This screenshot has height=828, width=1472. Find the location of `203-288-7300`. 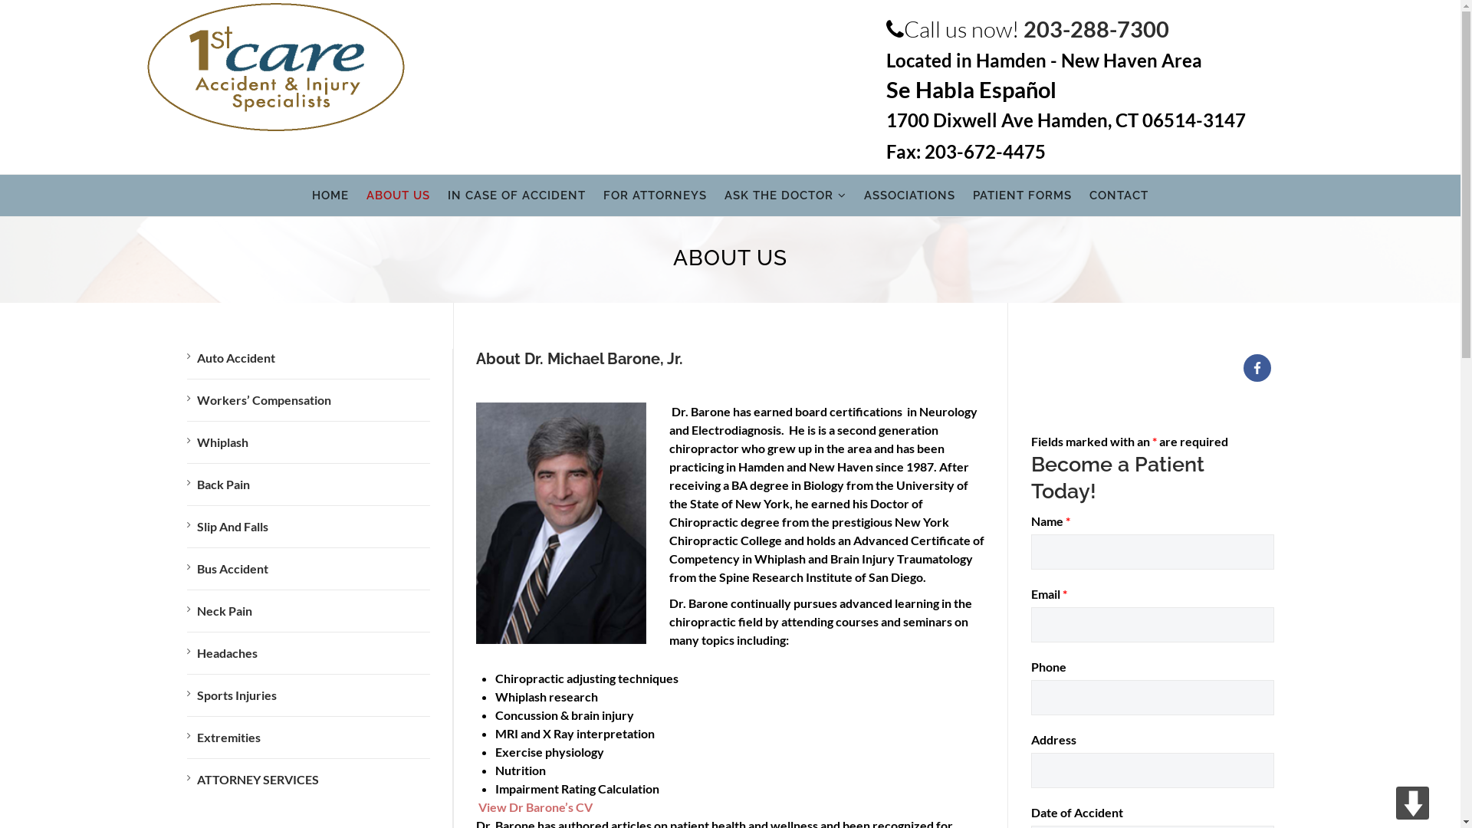

203-288-7300 is located at coordinates (1096, 29).